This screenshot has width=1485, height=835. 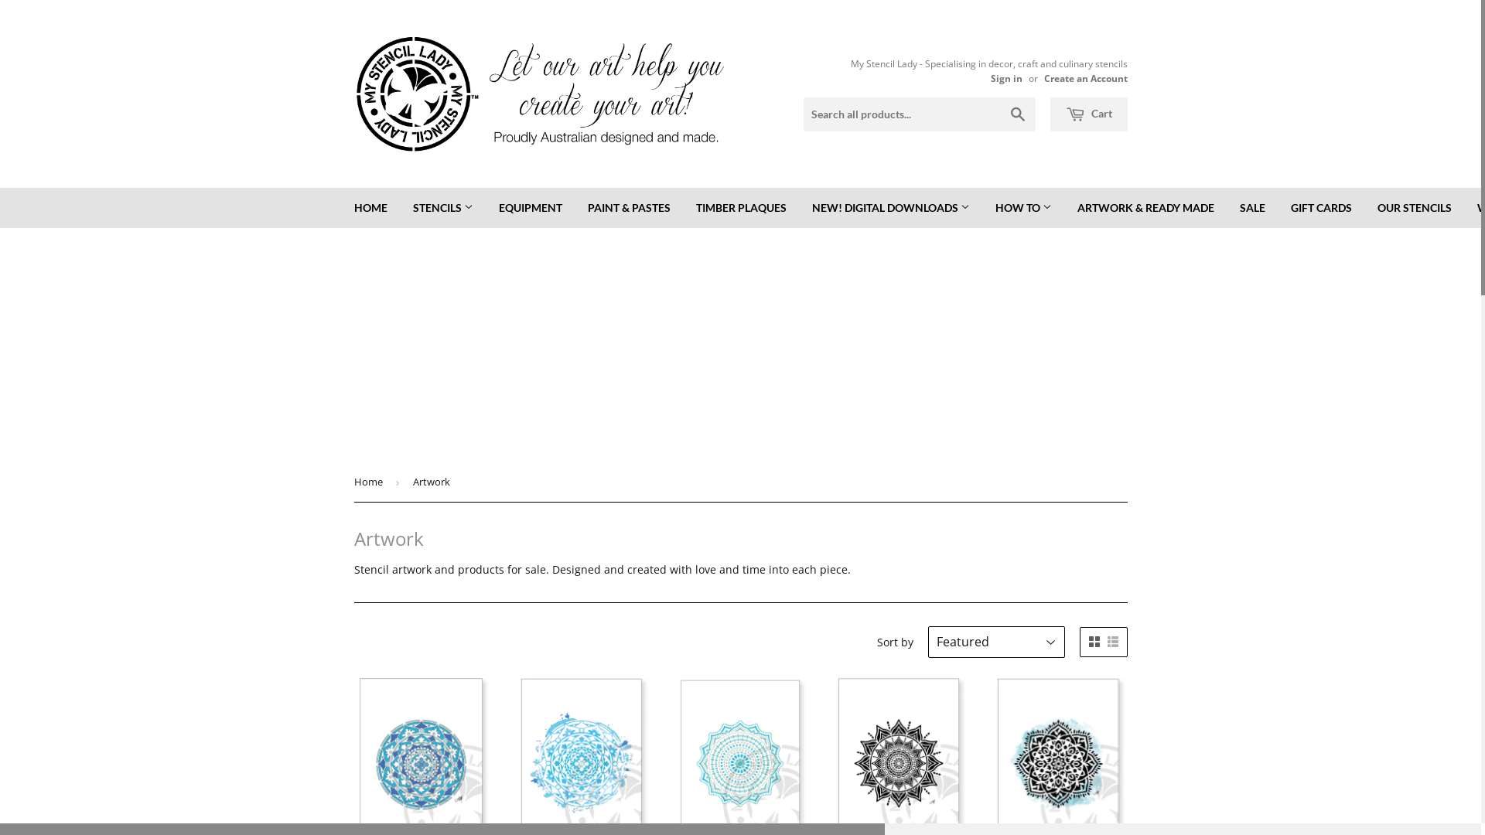 What do you see at coordinates (1146, 207) in the screenshot?
I see `ARTWORK & READY MADE` at bounding box center [1146, 207].